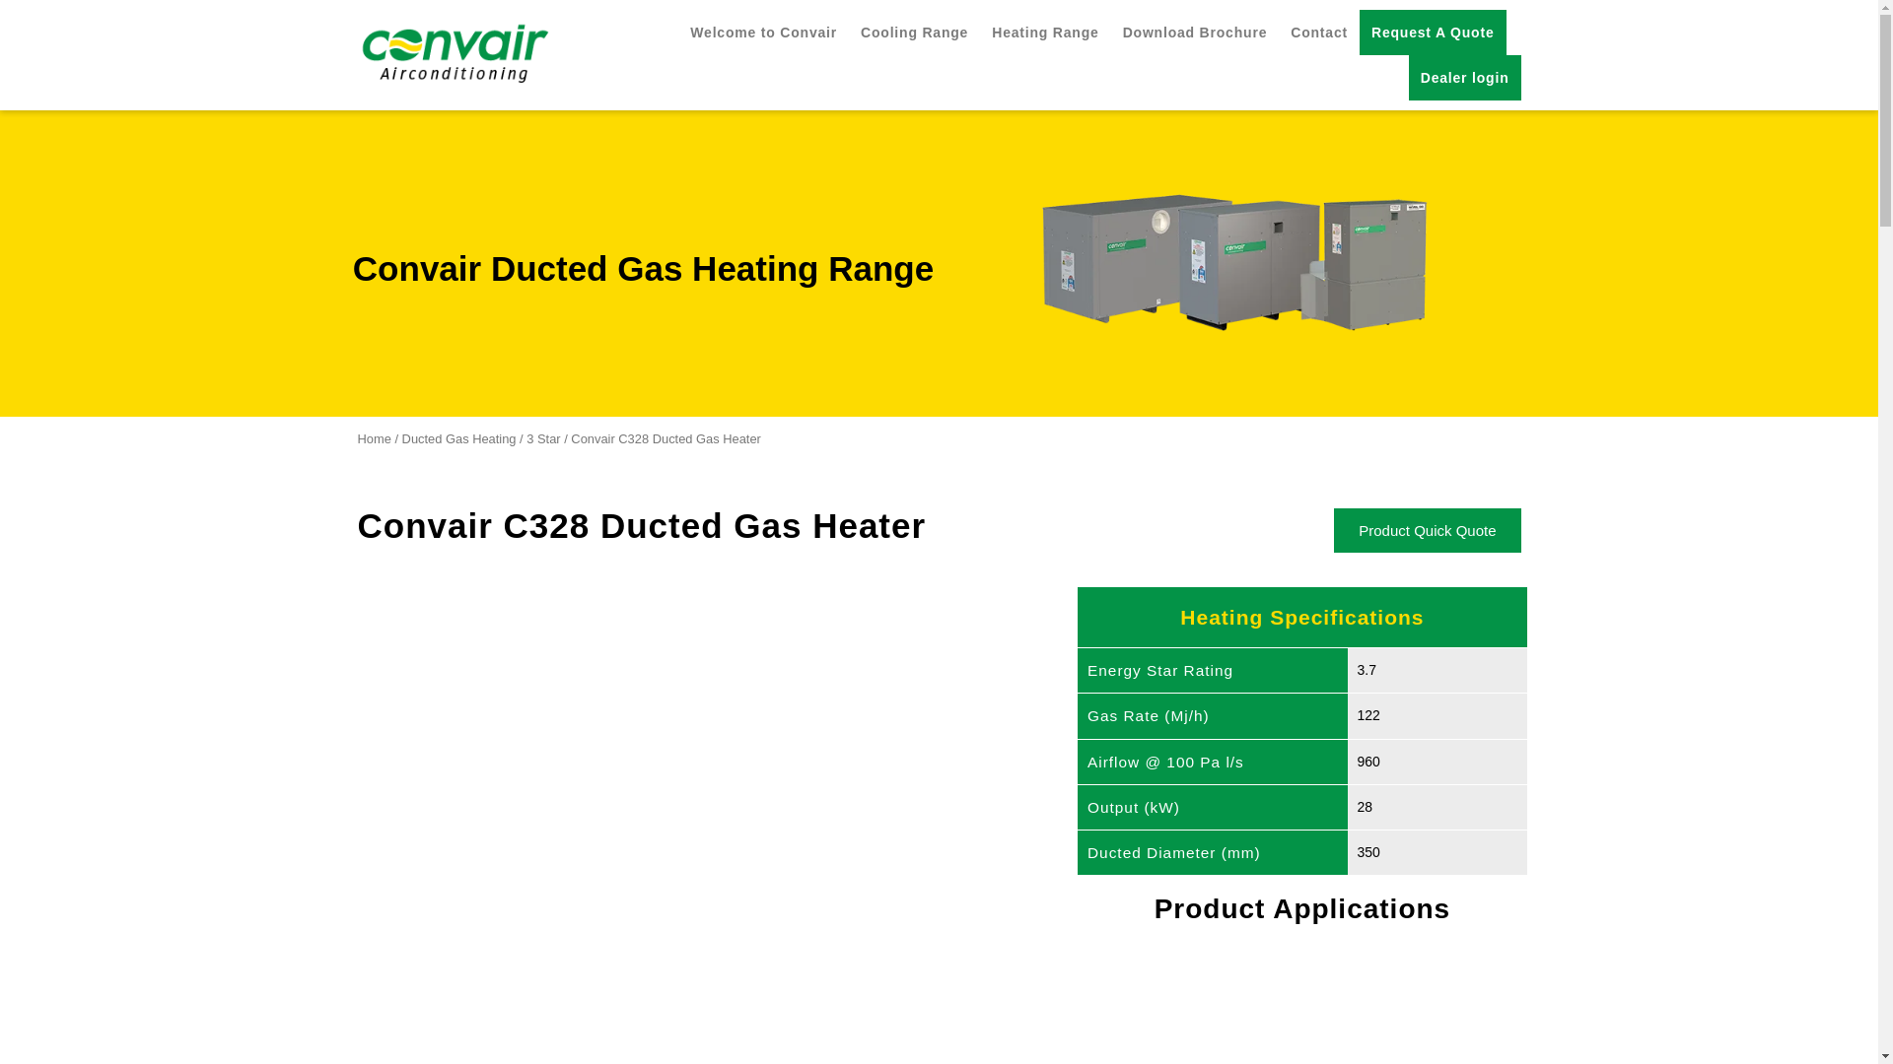 Image resolution: width=1893 pixels, height=1064 pixels. I want to click on 3 Star, so click(542, 438).